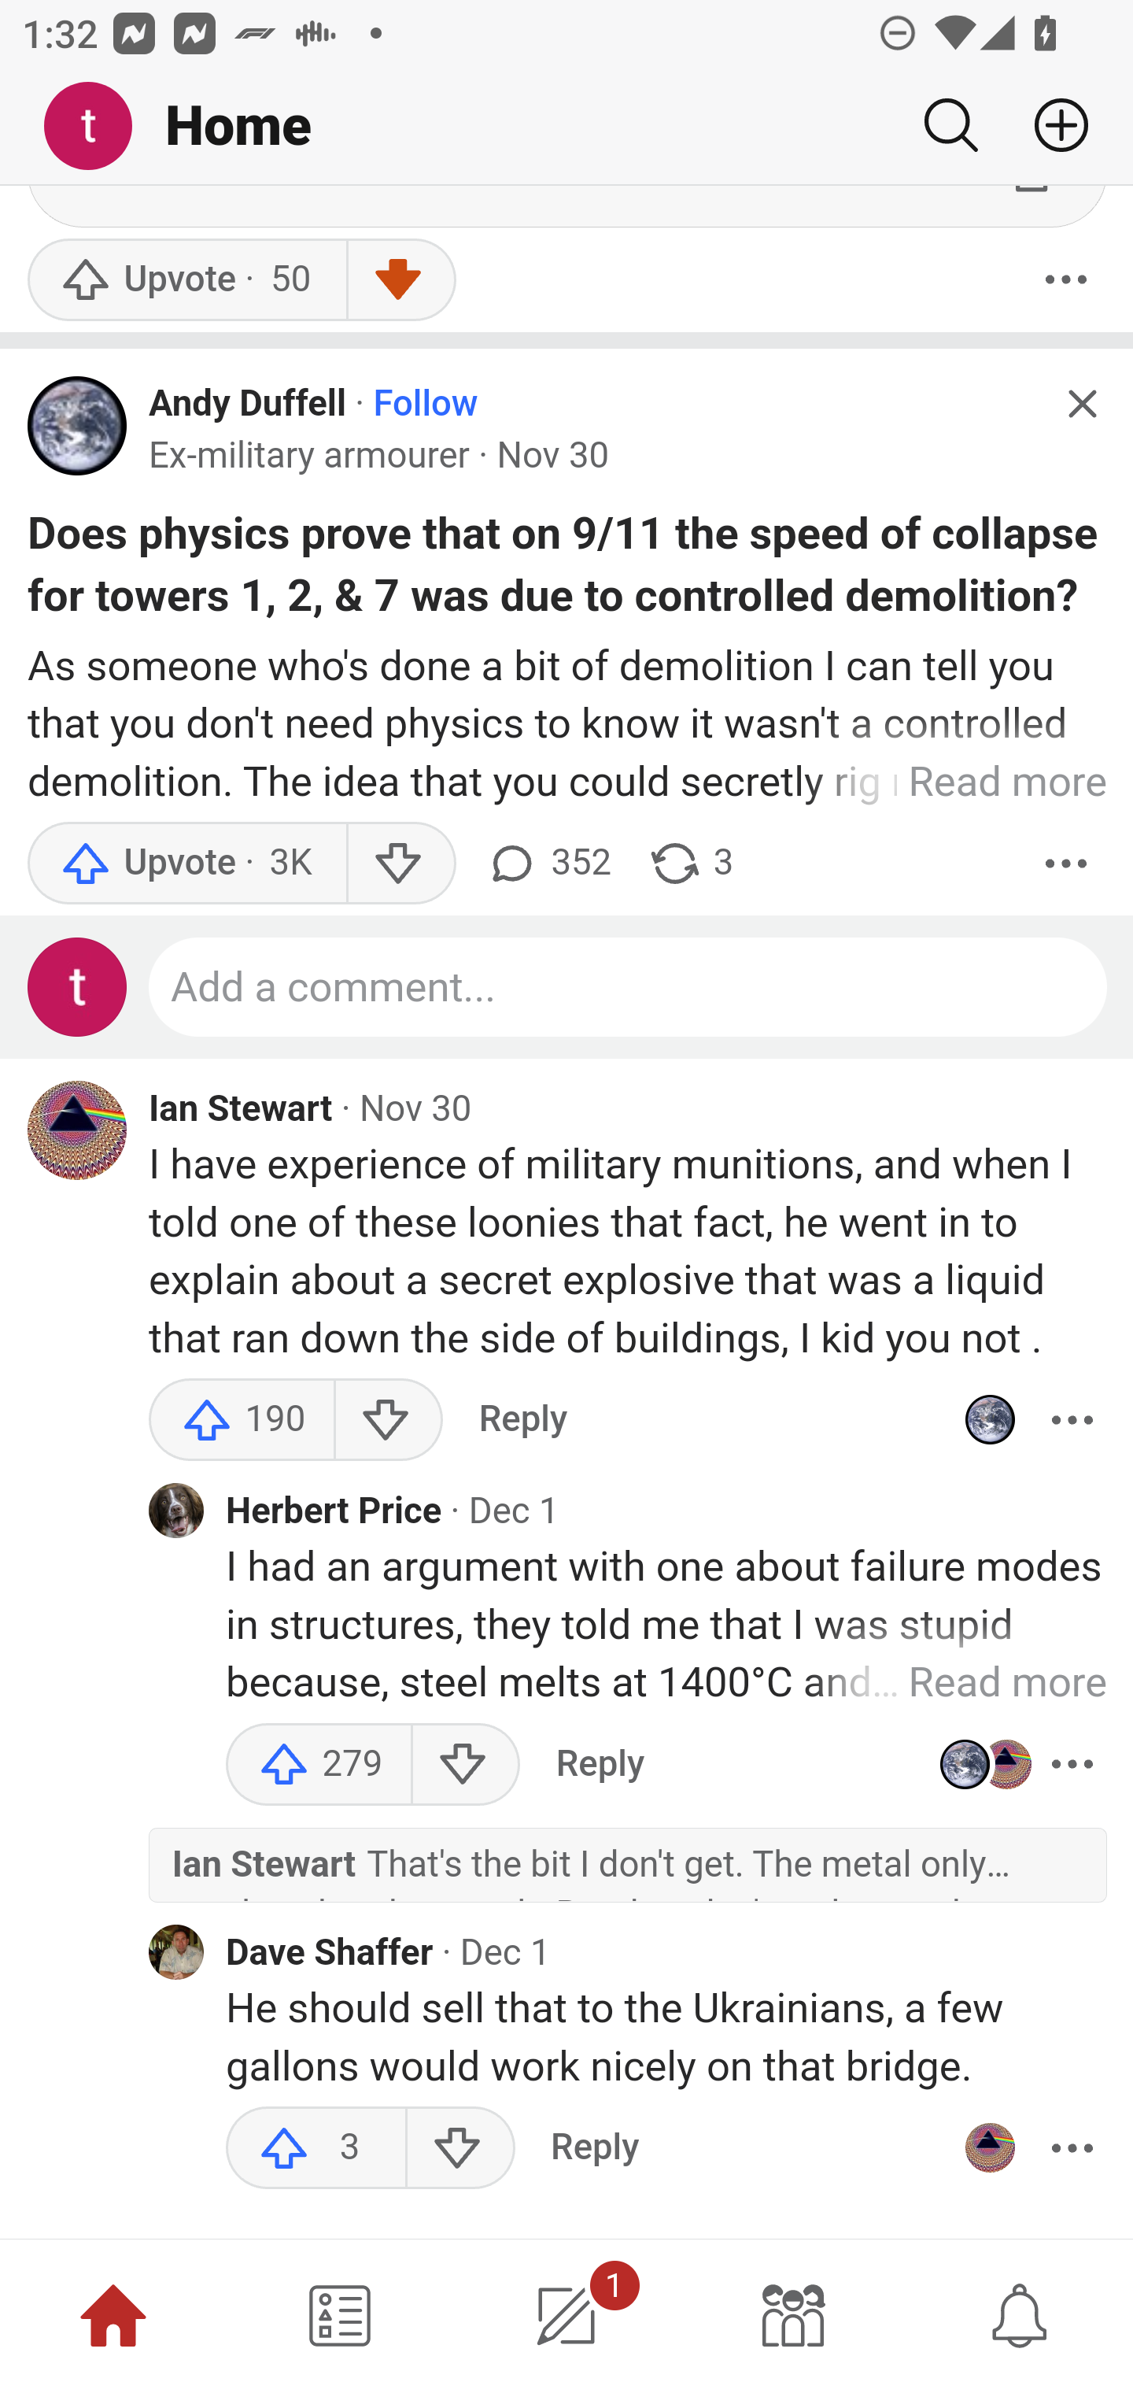  What do you see at coordinates (600, 1766) in the screenshot?
I see `Reply` at bounding box center [600, 1766].